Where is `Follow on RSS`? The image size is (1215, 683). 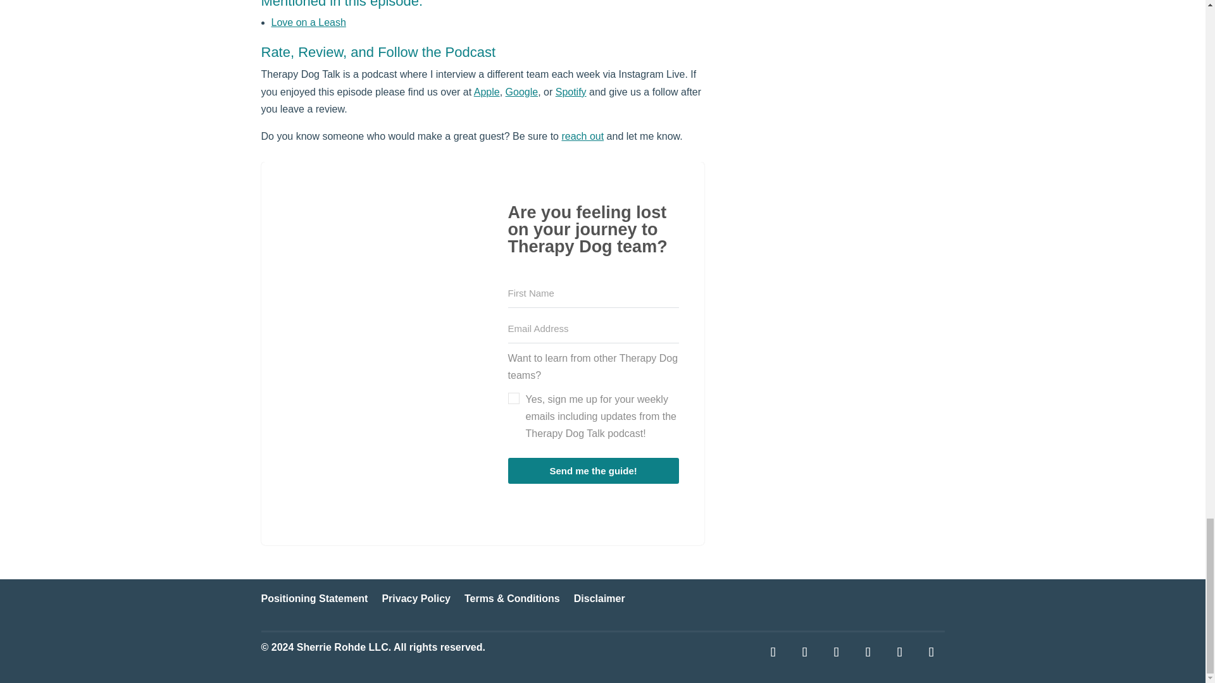
Follow on RSS is located at coordinates (930, 651).